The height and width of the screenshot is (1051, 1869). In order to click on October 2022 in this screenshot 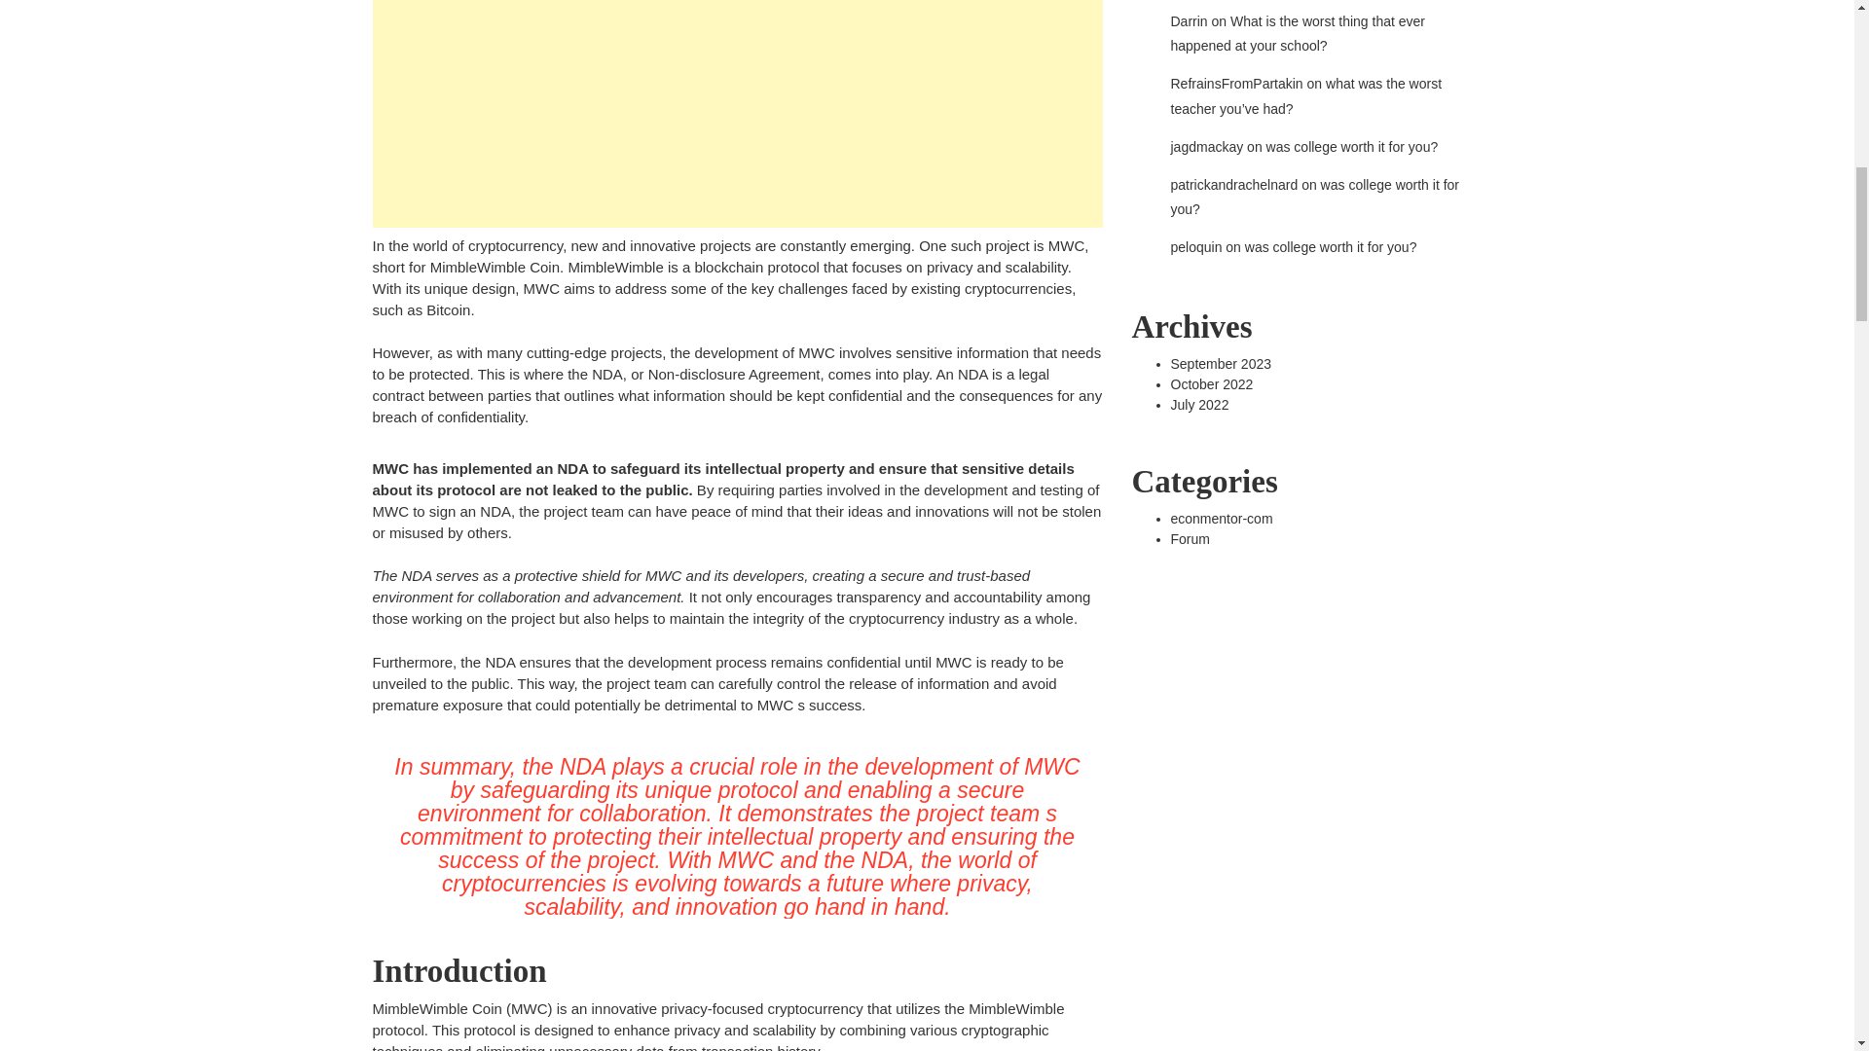, I will do `click(1211, 382)`.